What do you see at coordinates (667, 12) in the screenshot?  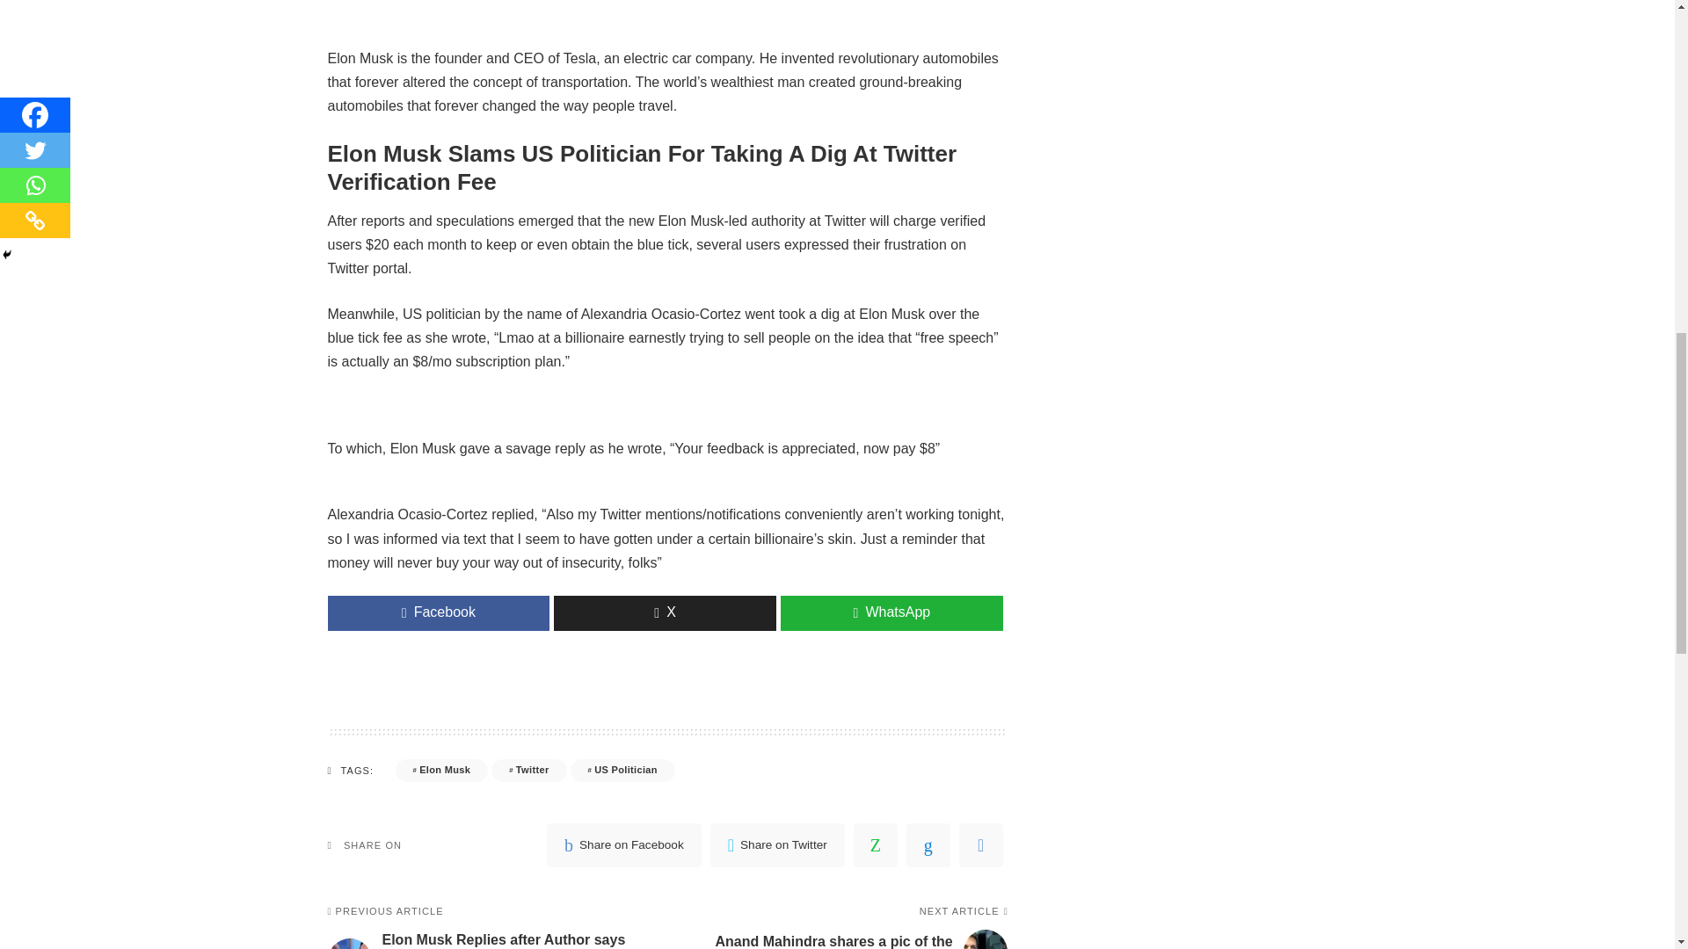 I see `Advertisement` at bounding box center [667, 12].